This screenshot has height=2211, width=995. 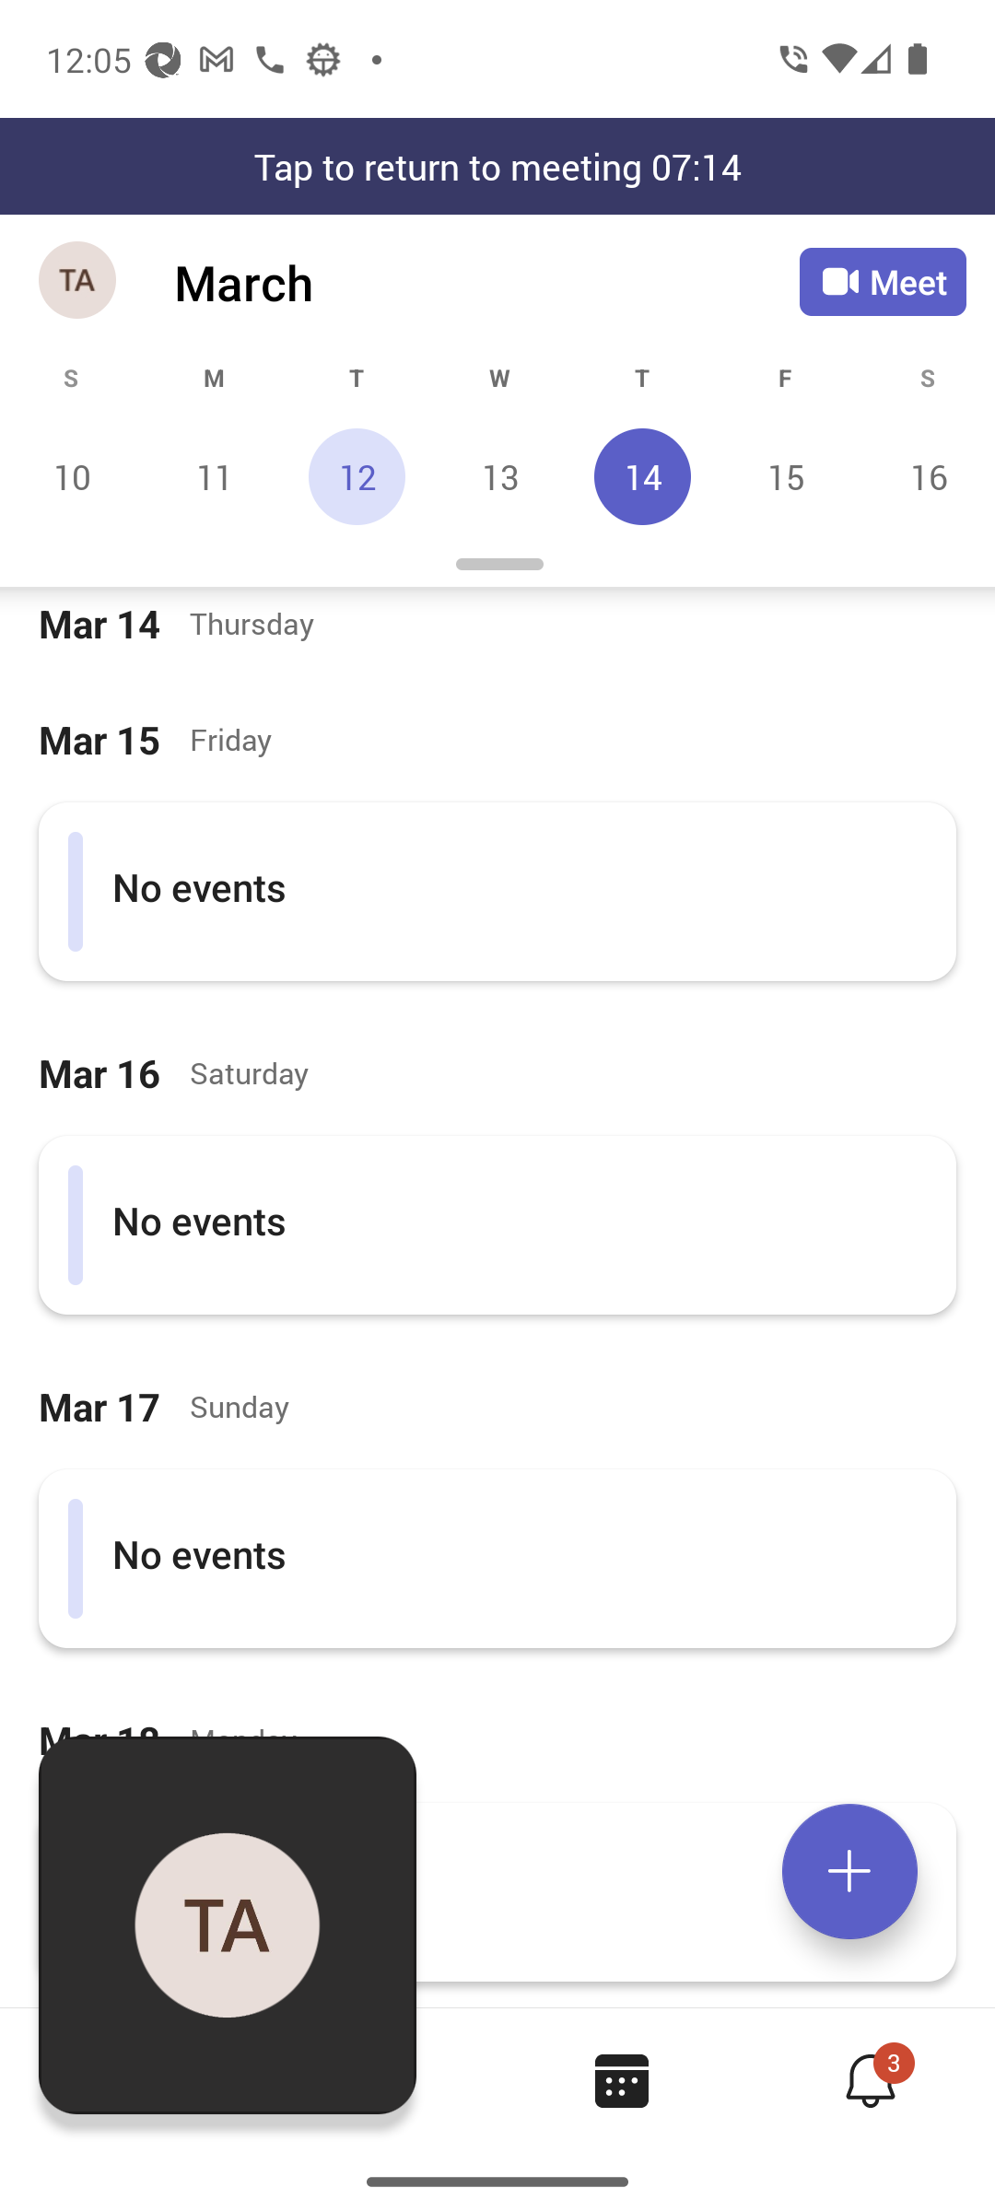 I want to click on Calendar tab, 3 of 4, so click(x=621, y=2080).